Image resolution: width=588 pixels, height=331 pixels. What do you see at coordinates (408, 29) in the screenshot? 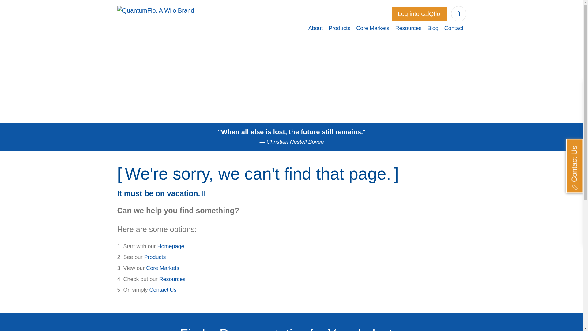
I see `Resources` at bounding box center [408, 29].